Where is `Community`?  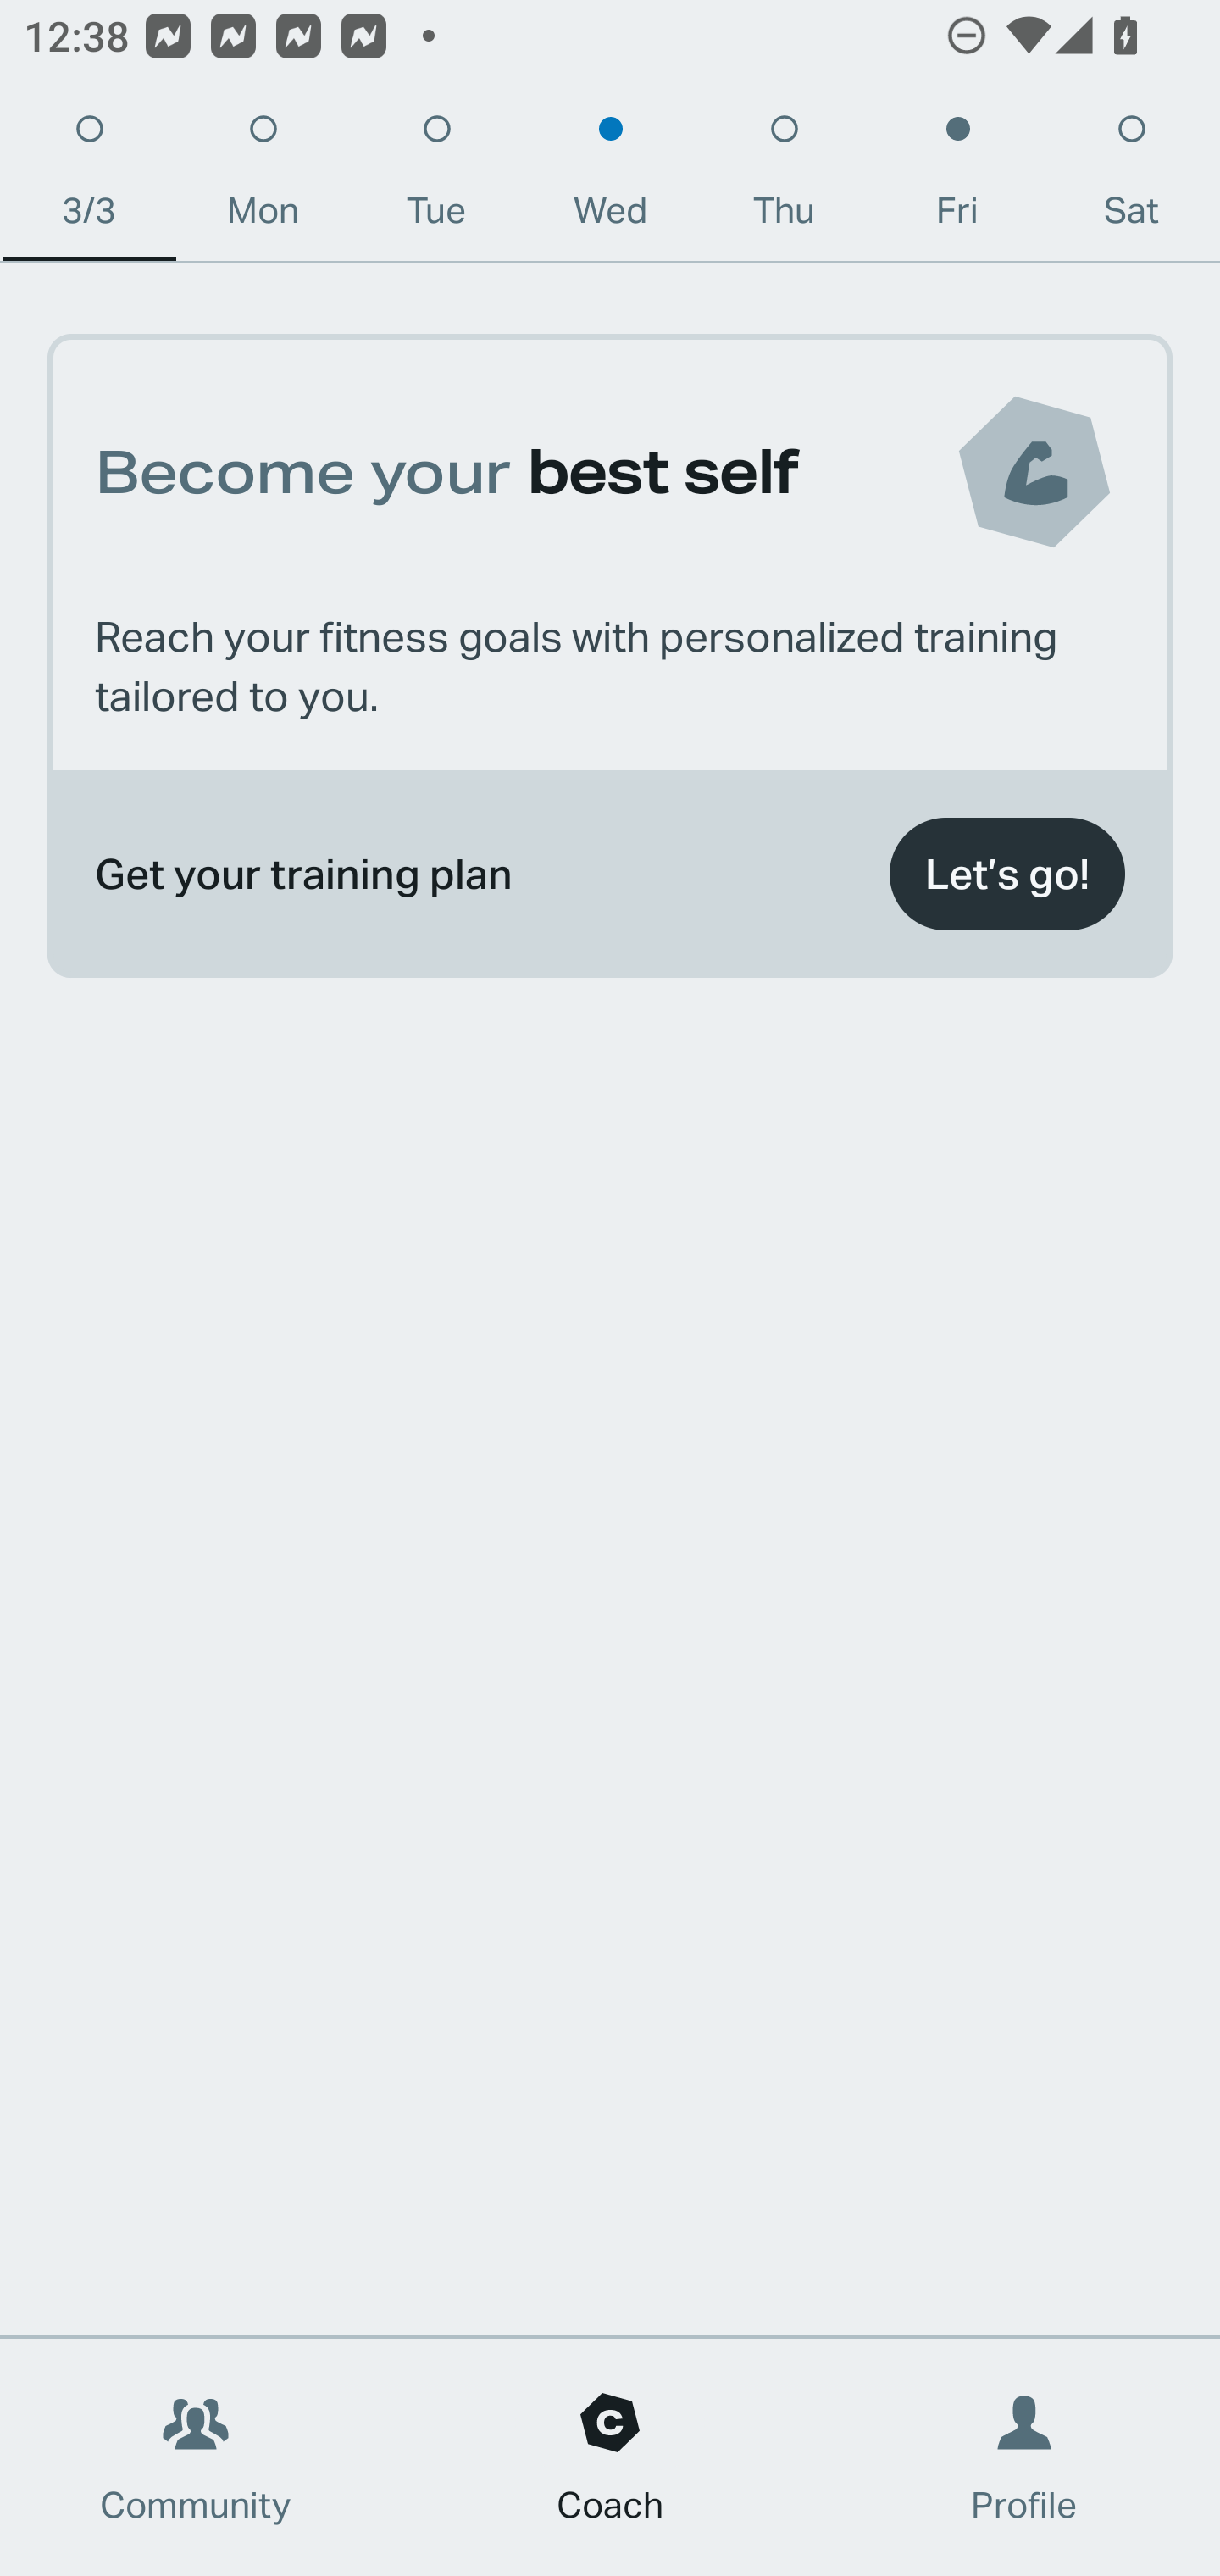
Community is located at coordinates (196, 2457).